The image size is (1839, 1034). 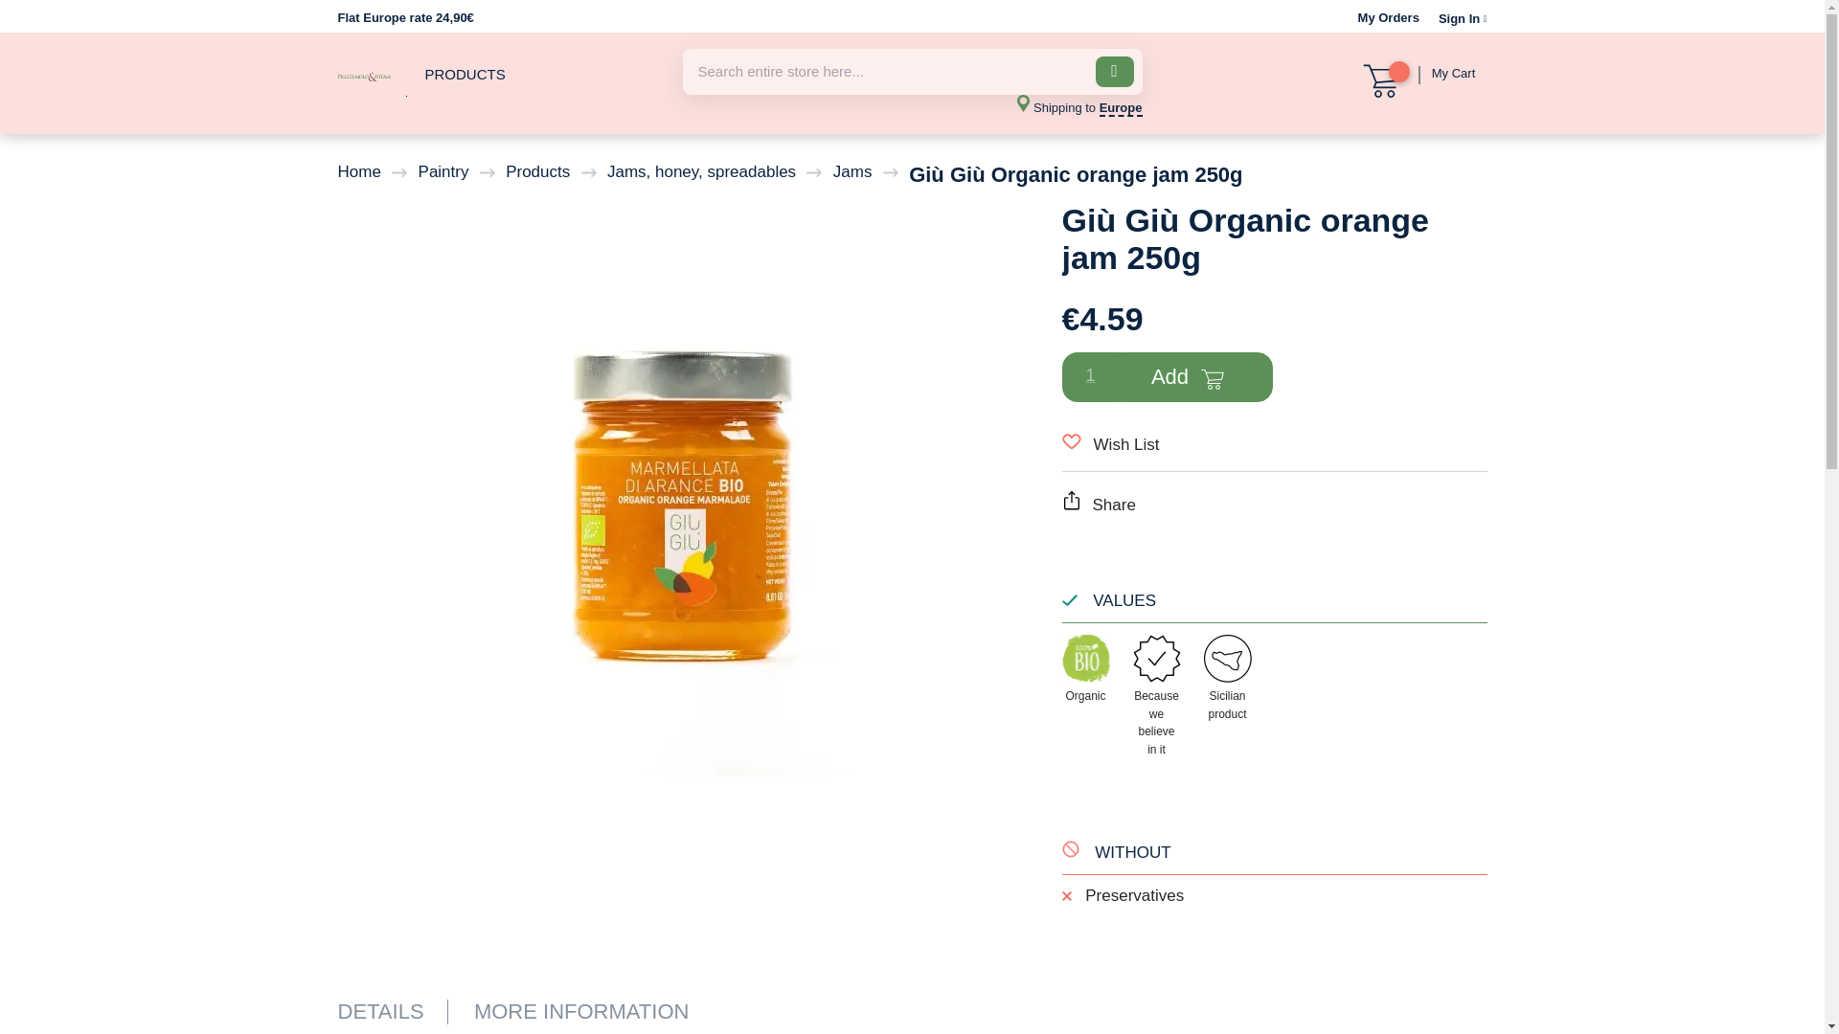 What do you see at coordinates (852, 171) in the screenshot?
I see `Jams` at bounding box center [852, 171].